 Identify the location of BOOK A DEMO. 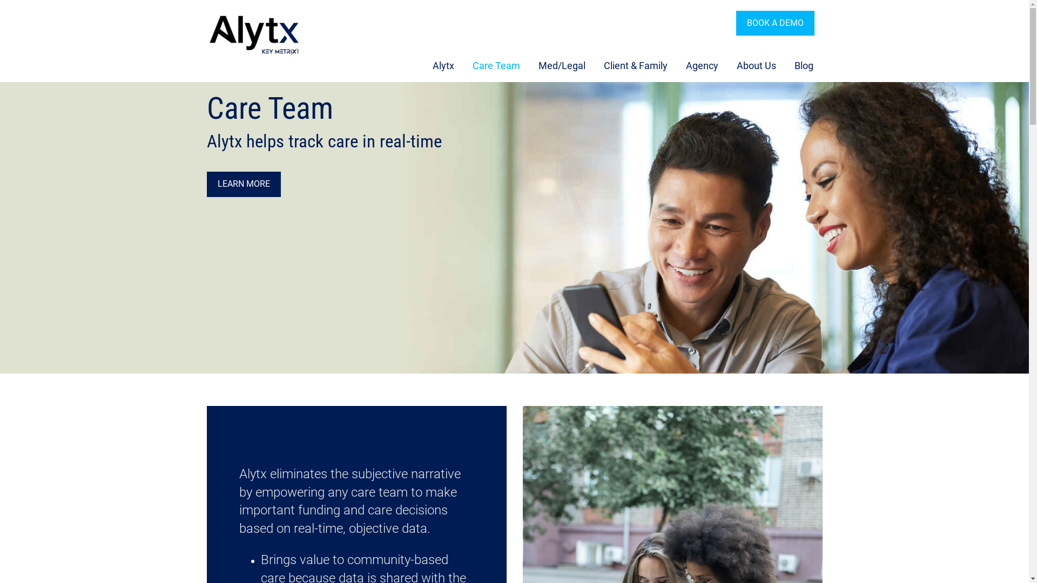
(775, 23).